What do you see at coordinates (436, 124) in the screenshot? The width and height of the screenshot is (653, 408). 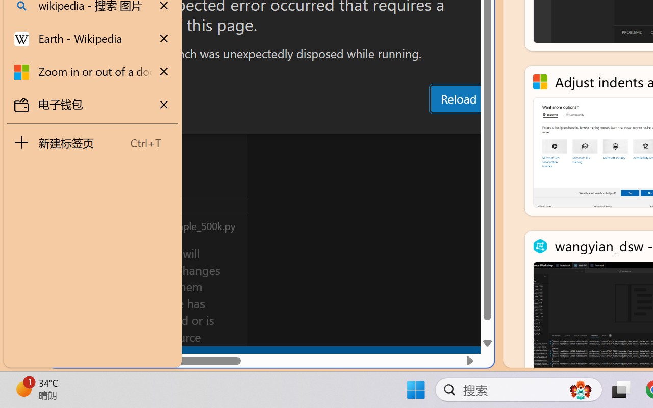 I see `Debug Console (Ctrl+Shift+Y)` at bounding box center [436, 124].